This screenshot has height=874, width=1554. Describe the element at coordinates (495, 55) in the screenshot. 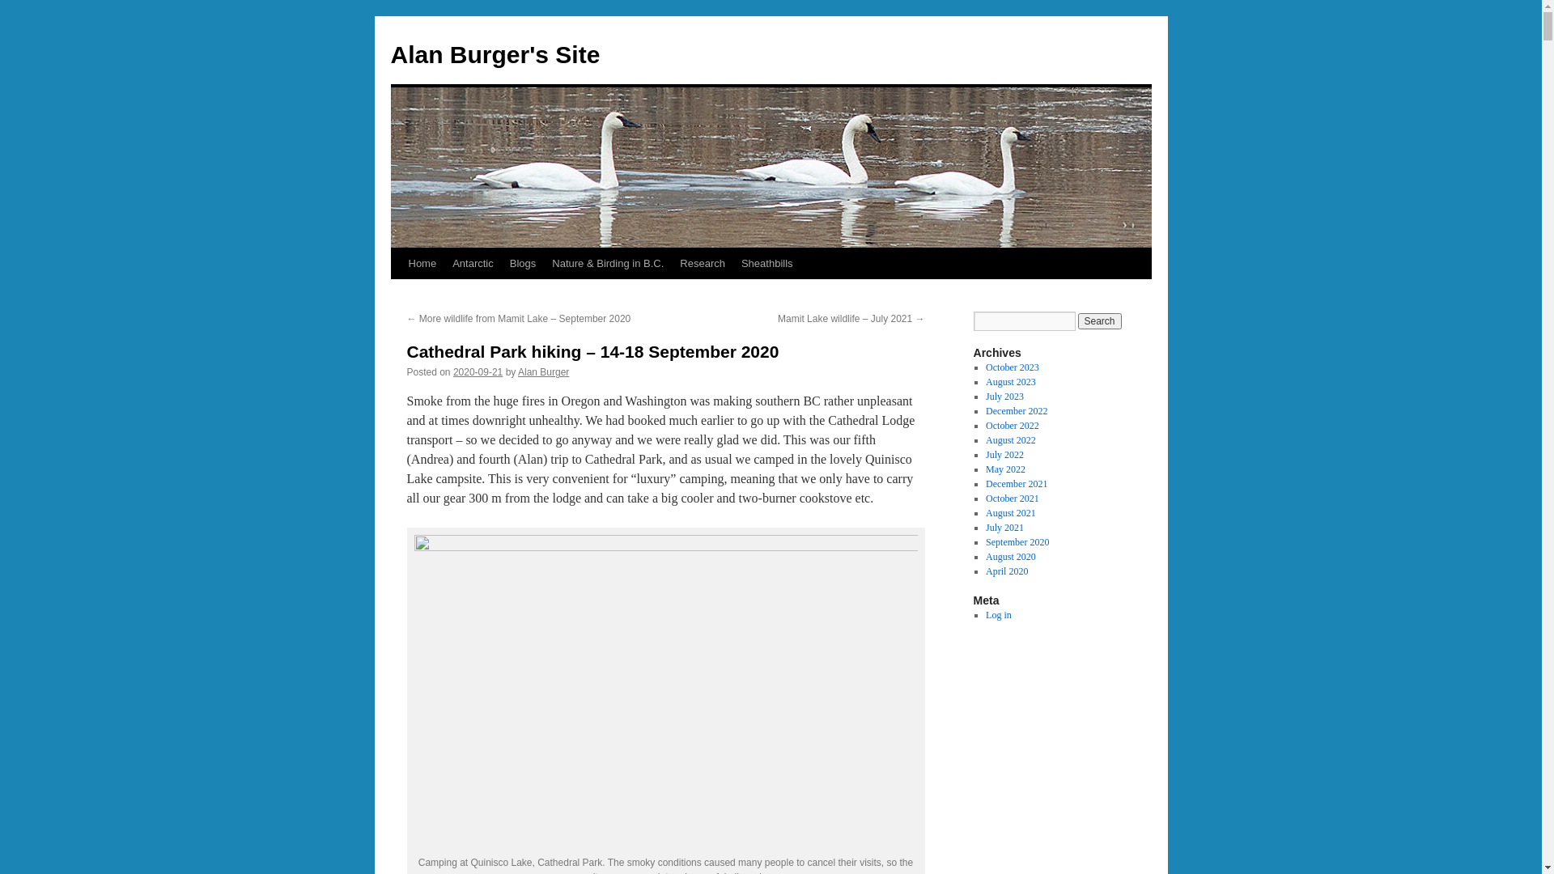

I see `Alan Burger's Site` at that location.